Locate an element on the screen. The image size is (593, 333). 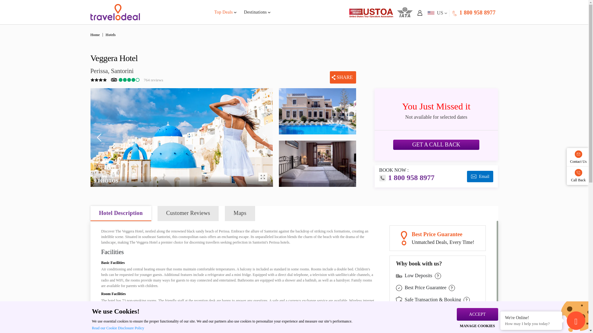
How may I help you today? is located at coordinates (531, 324).